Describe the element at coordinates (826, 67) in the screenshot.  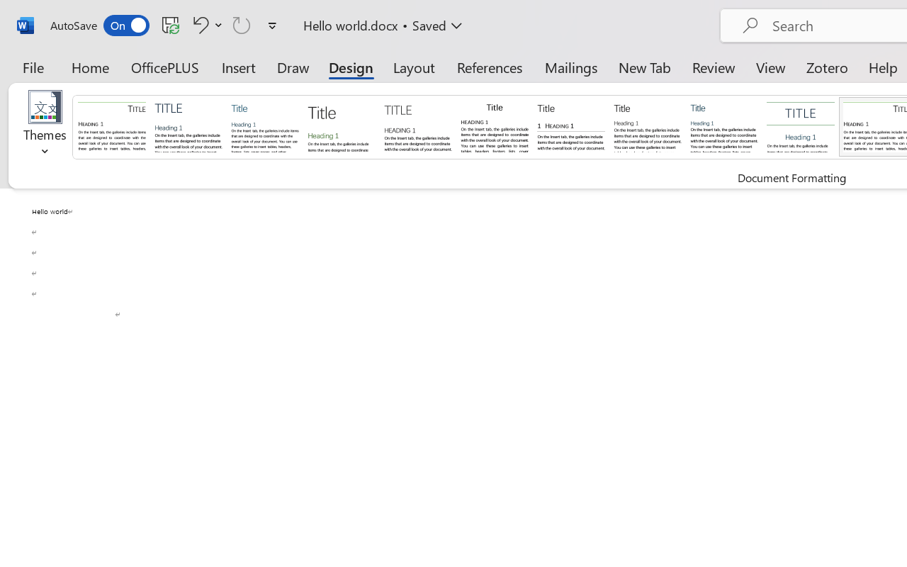
I see `Zotero` at that location.